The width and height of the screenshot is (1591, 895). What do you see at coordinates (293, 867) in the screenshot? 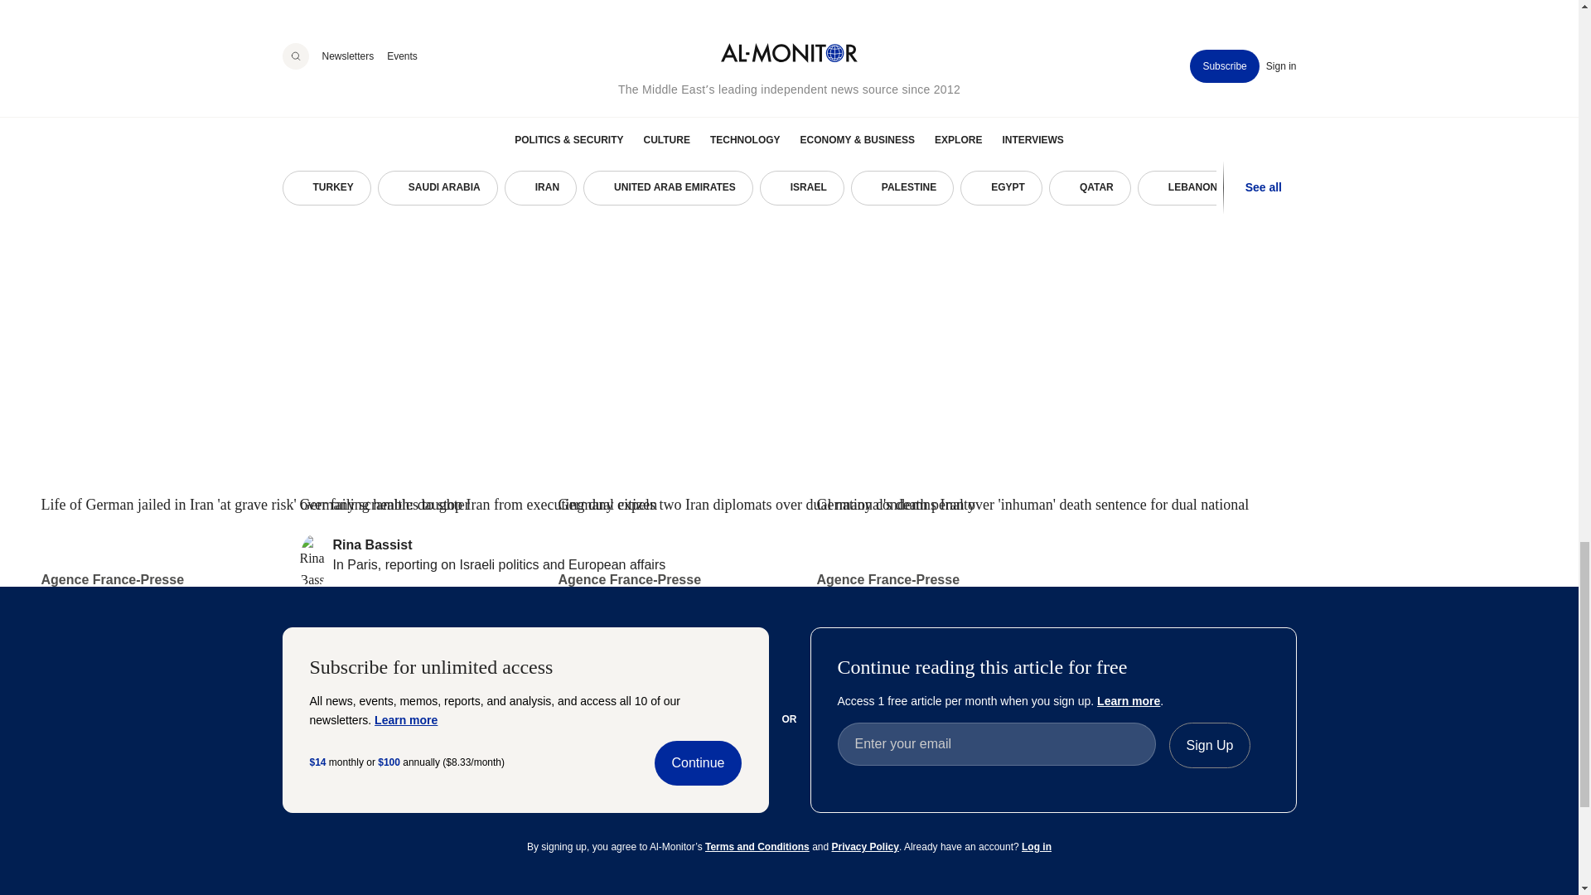
I see `United Arab Amirates` at bounding box center [293, 867].